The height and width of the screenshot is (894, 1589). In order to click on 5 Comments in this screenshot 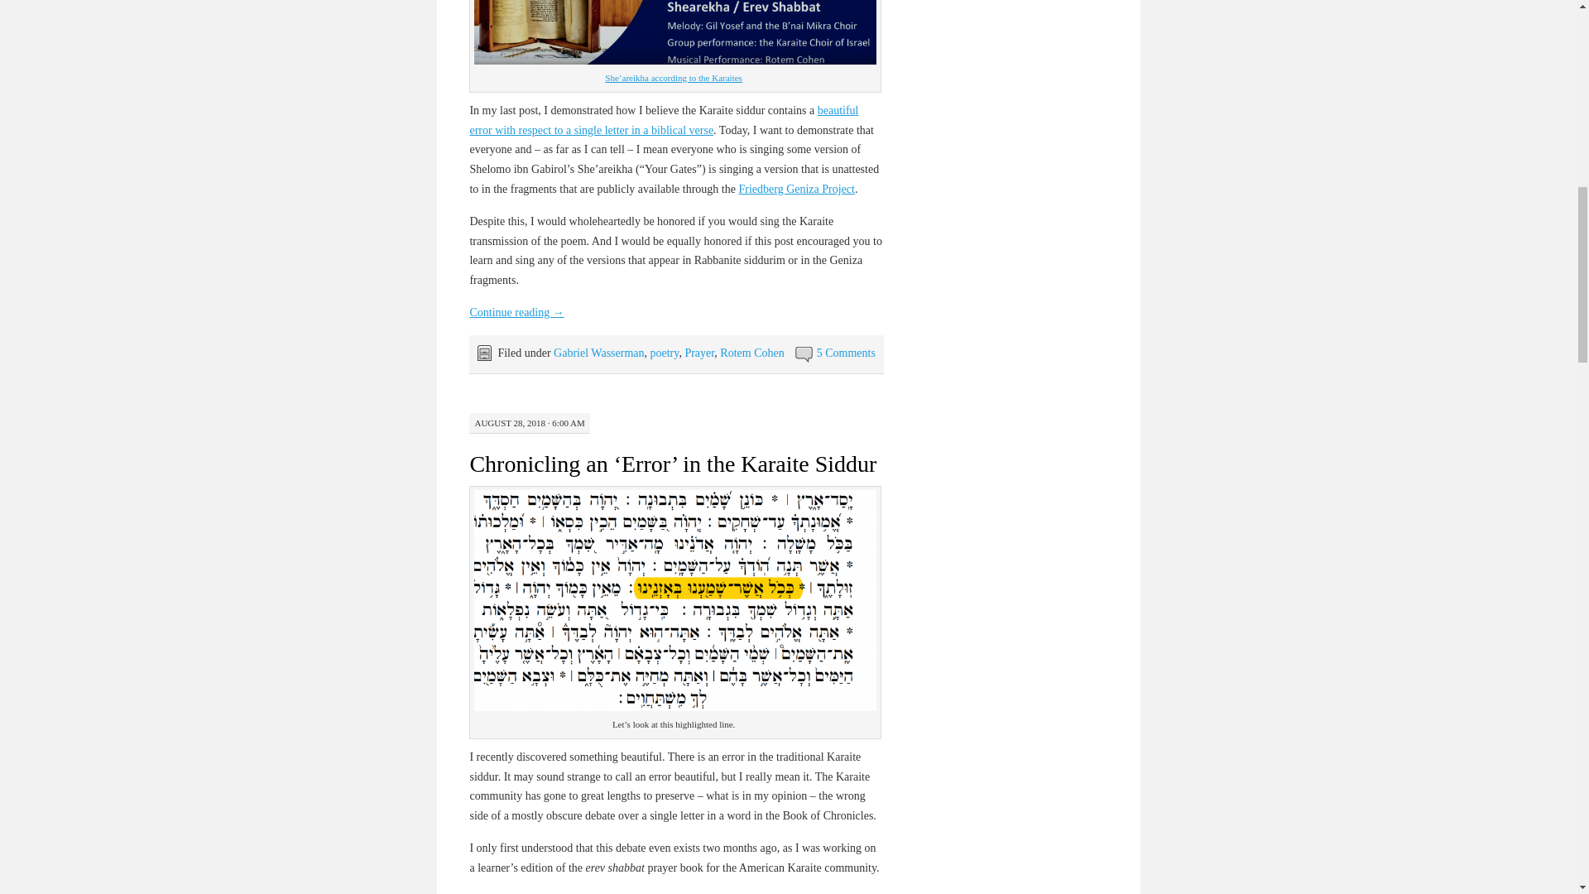, I will do `click(846, 353)`.